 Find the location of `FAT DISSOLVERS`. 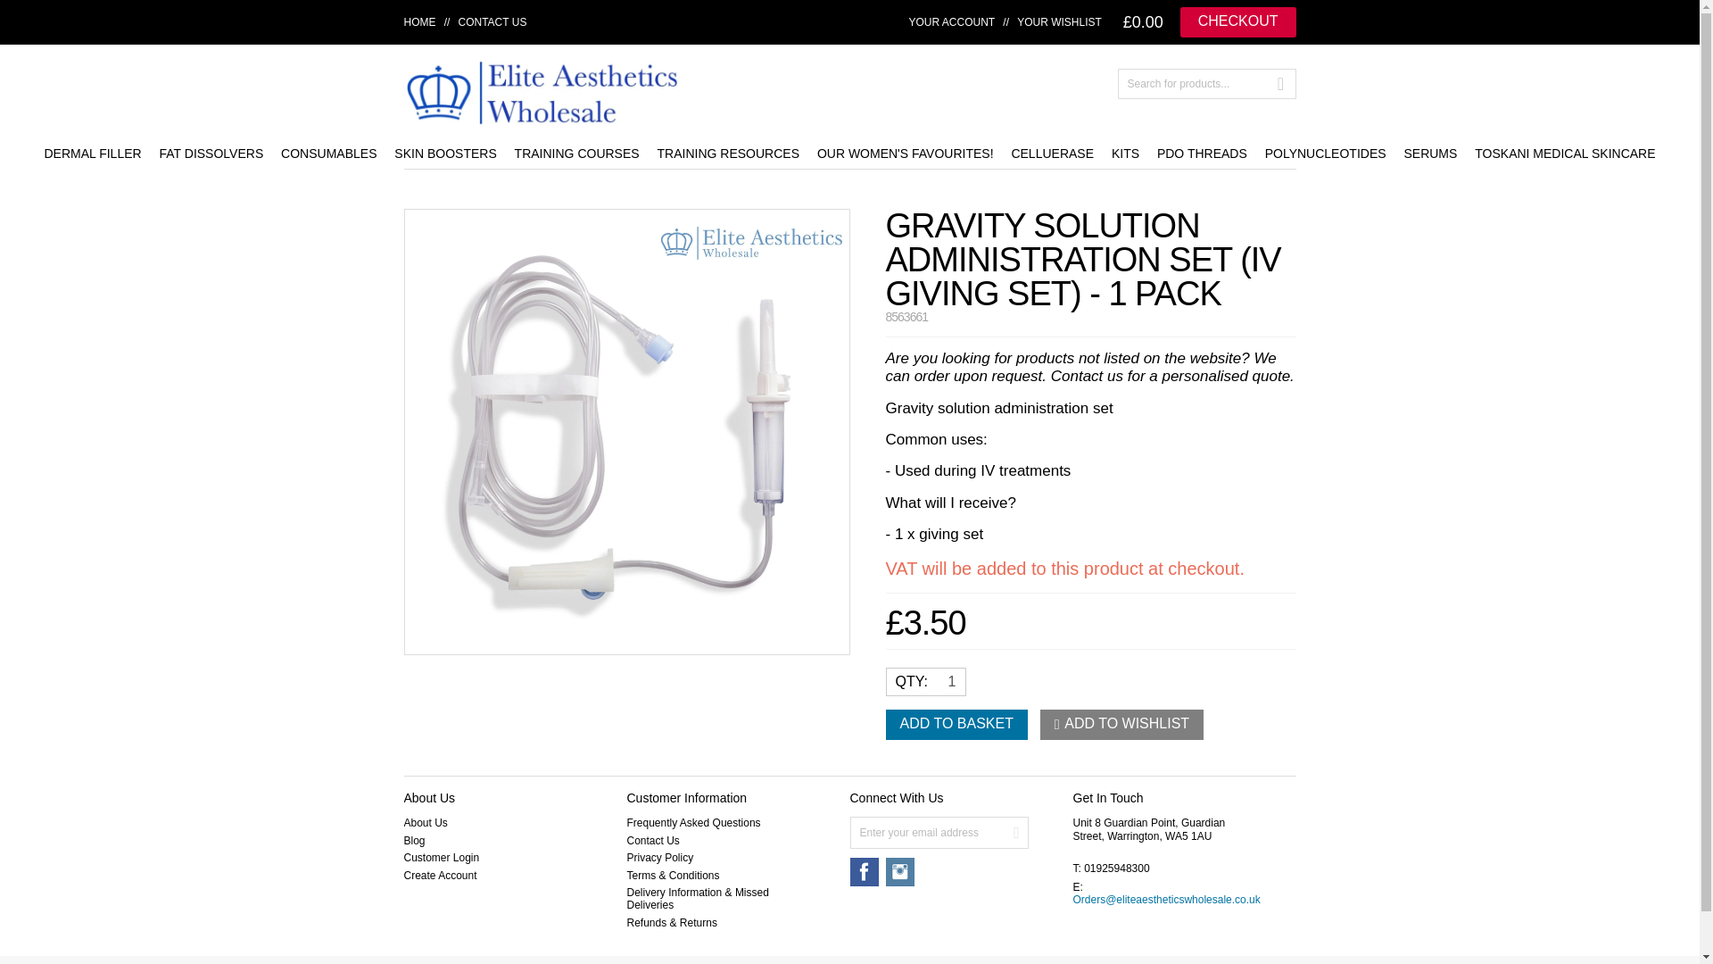

FAT DISSOLVERS is located at coordinates (211, 154).